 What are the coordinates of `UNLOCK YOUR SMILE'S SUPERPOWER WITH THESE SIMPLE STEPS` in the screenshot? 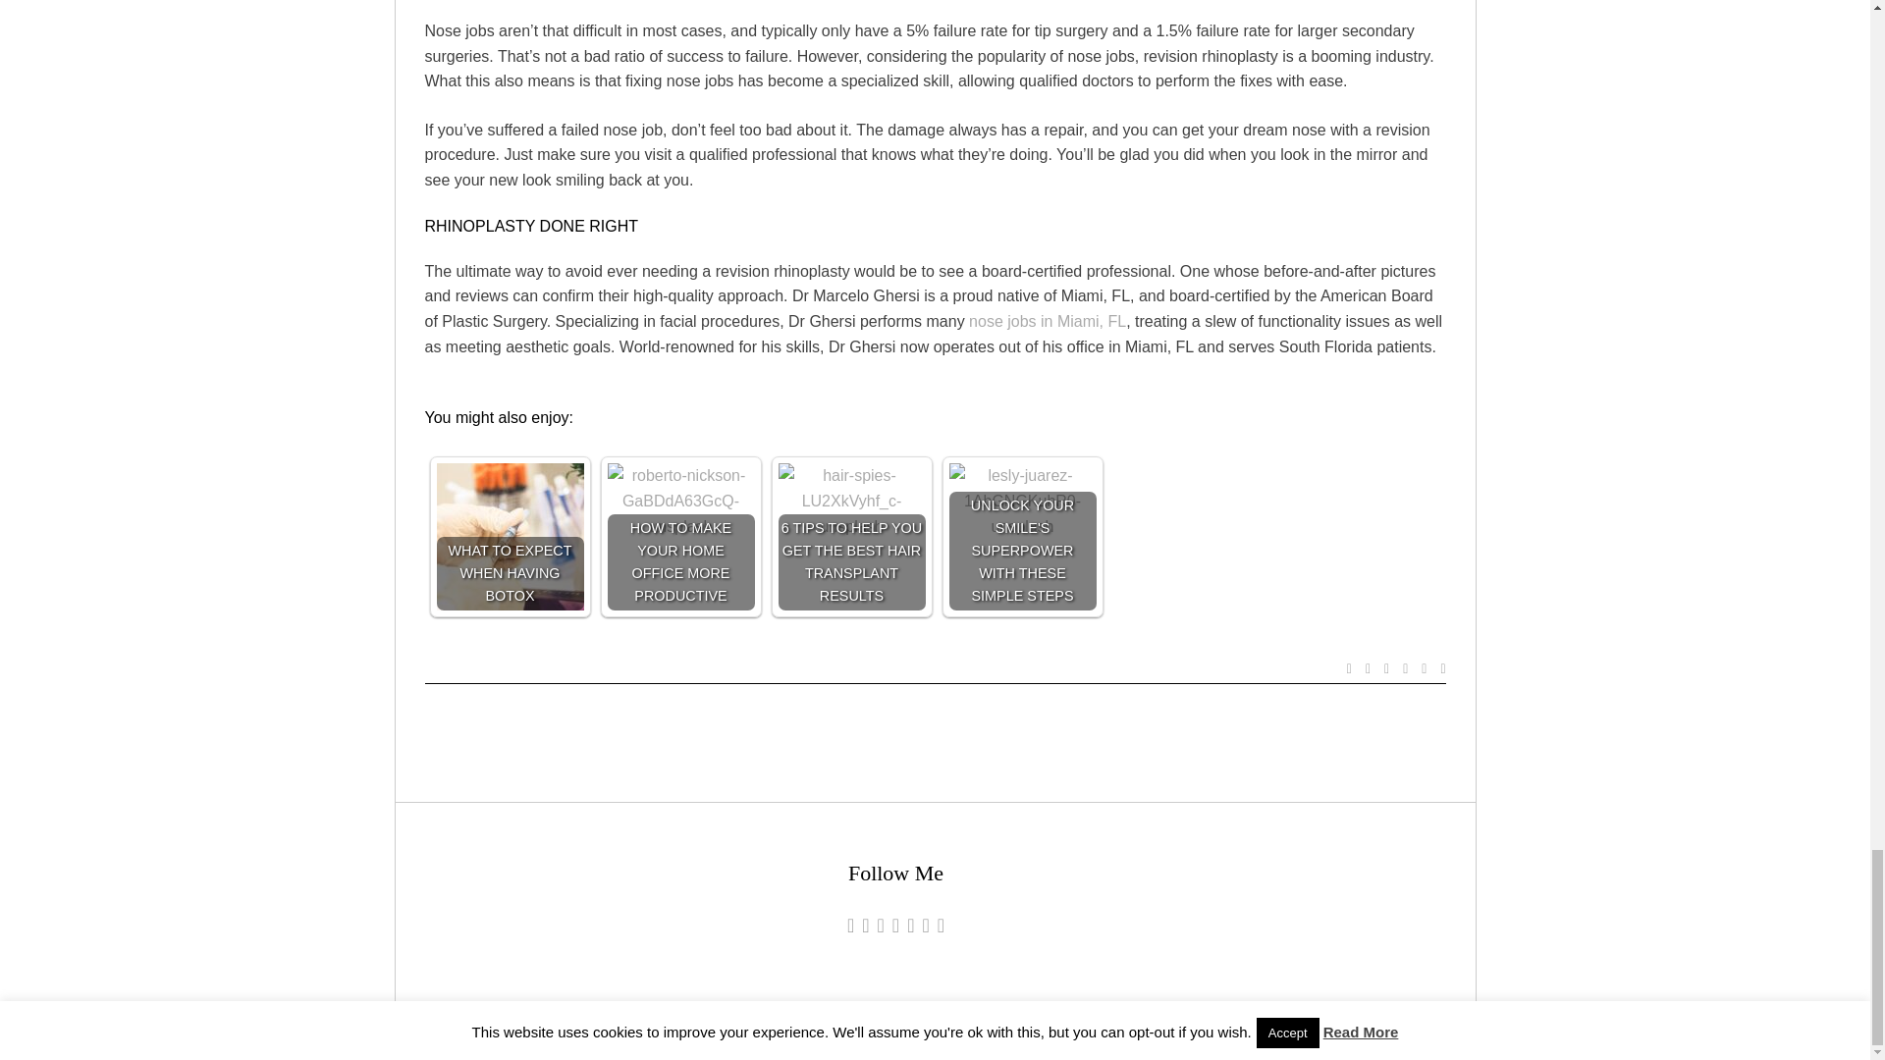 It's located at (1021, 536).